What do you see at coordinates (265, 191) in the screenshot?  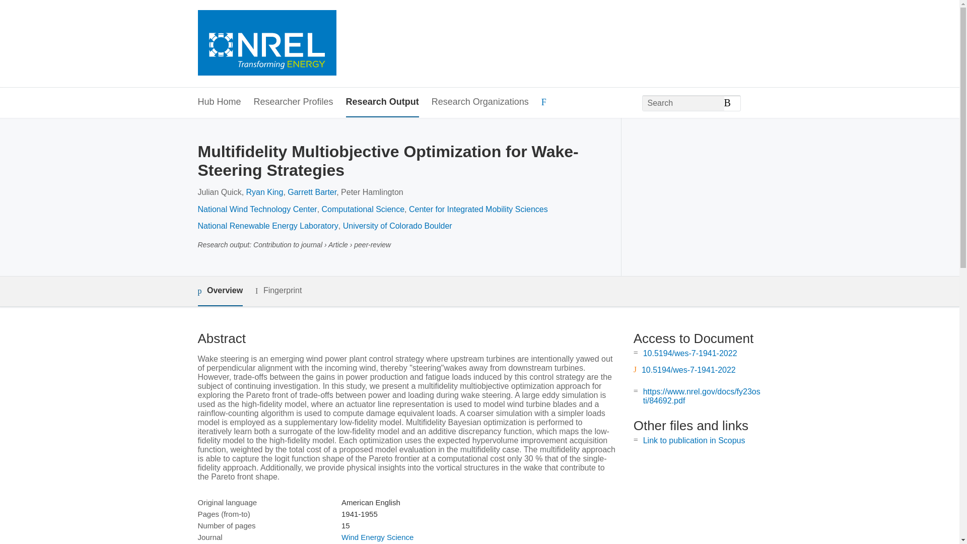 I see `Ryan King` at bounding box center [265, 191].